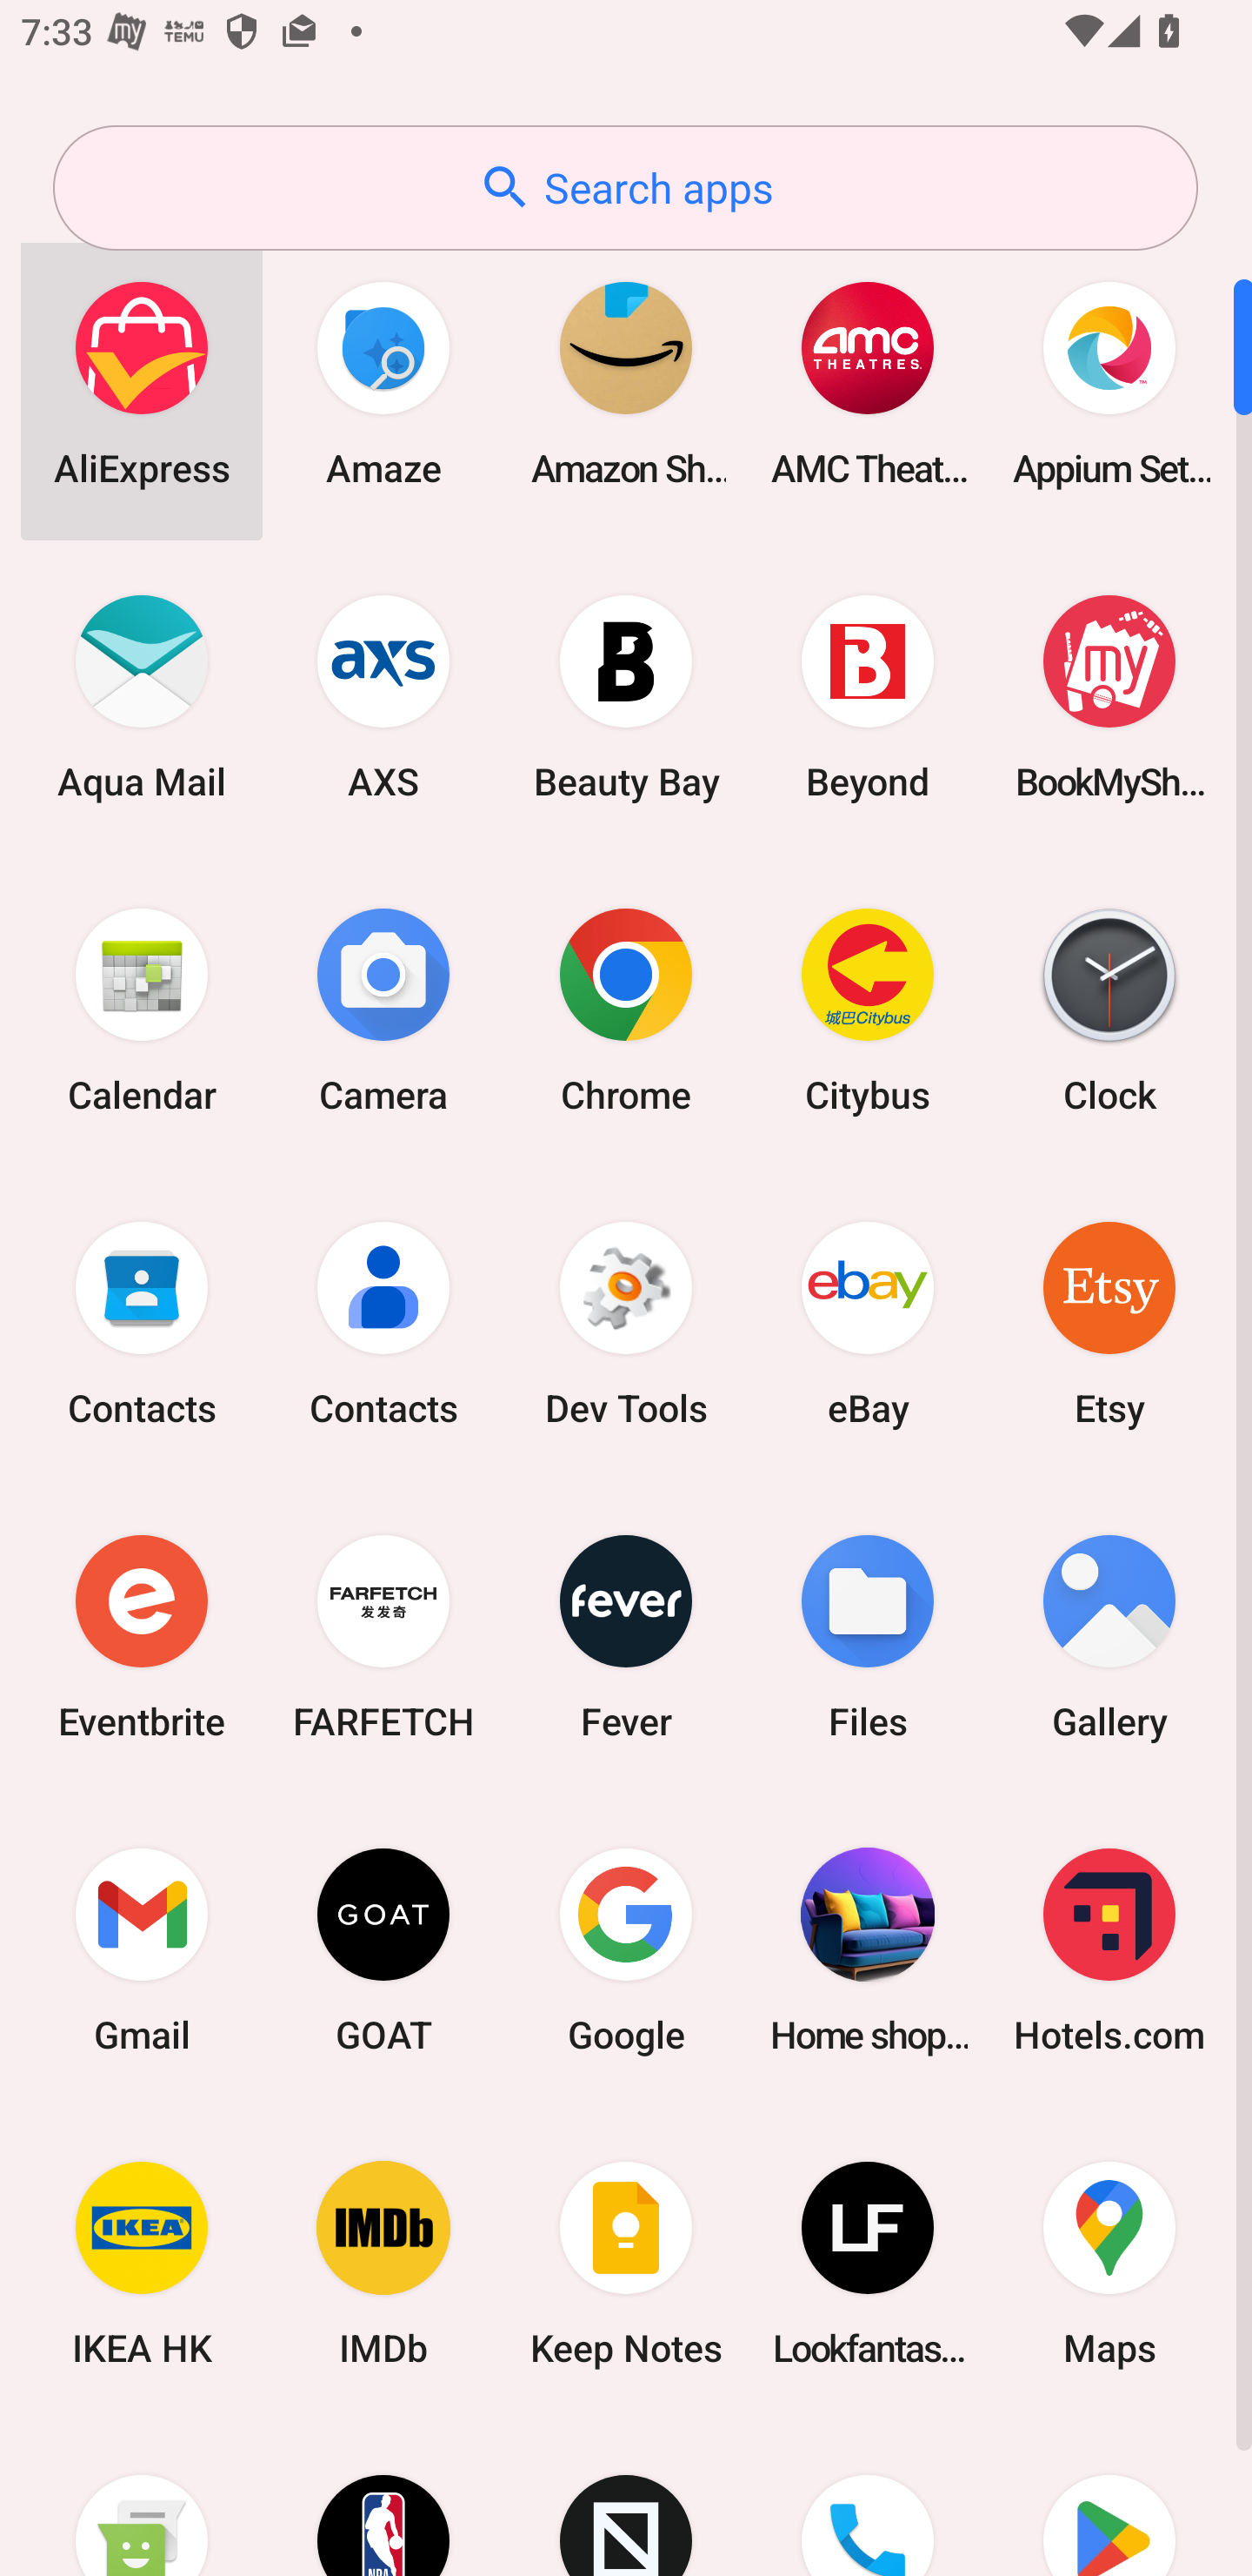  What do you see at coordinates (1109, 1010) in the screenshot?
I see `Clock` at bounding box center [1109, 1010].